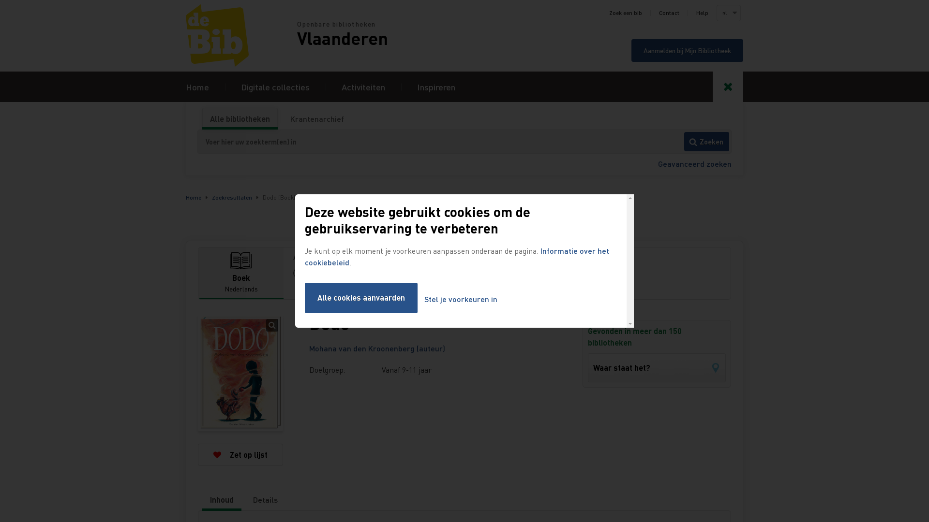  I want to click on Alle bibliotheken, so click(240, 119).